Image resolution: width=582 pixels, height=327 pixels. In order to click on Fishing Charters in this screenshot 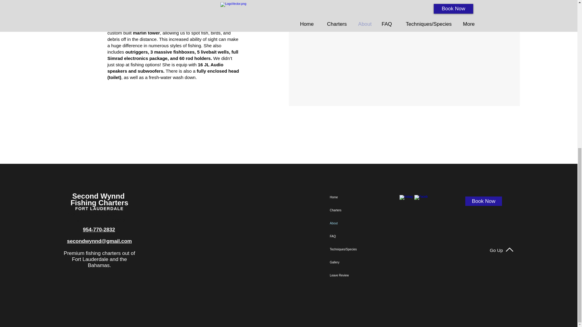, I will do `click(99, 202)`.